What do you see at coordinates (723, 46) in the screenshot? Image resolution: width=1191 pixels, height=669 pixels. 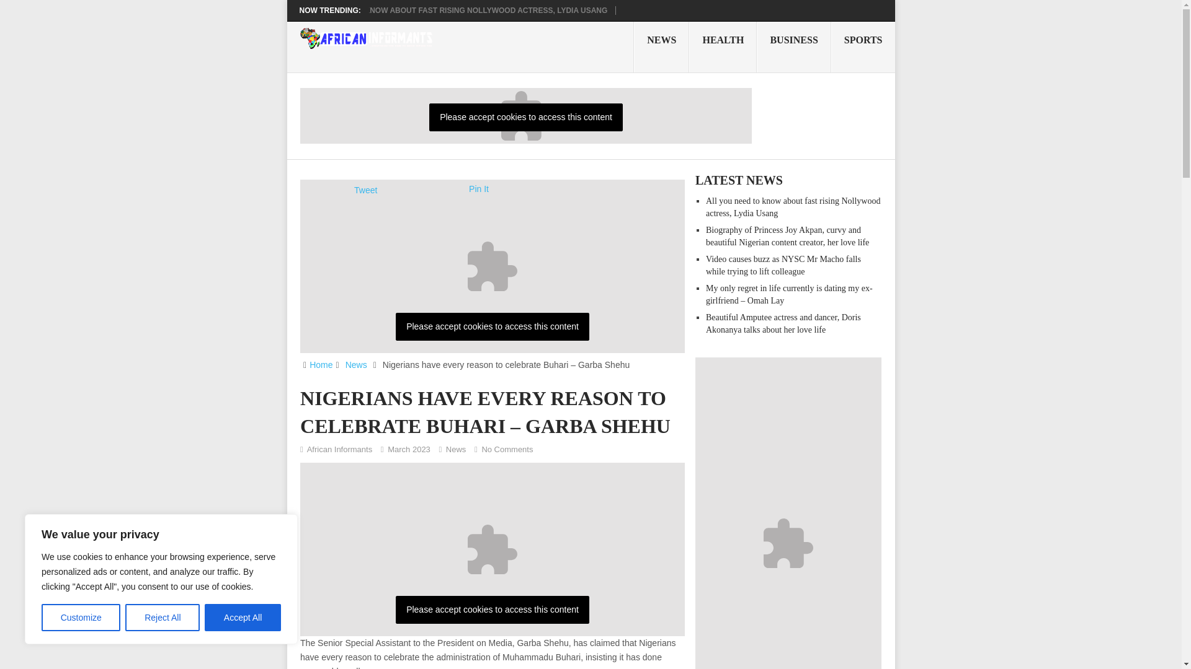 I see `HEALTH` at bounding box center [723, 46].